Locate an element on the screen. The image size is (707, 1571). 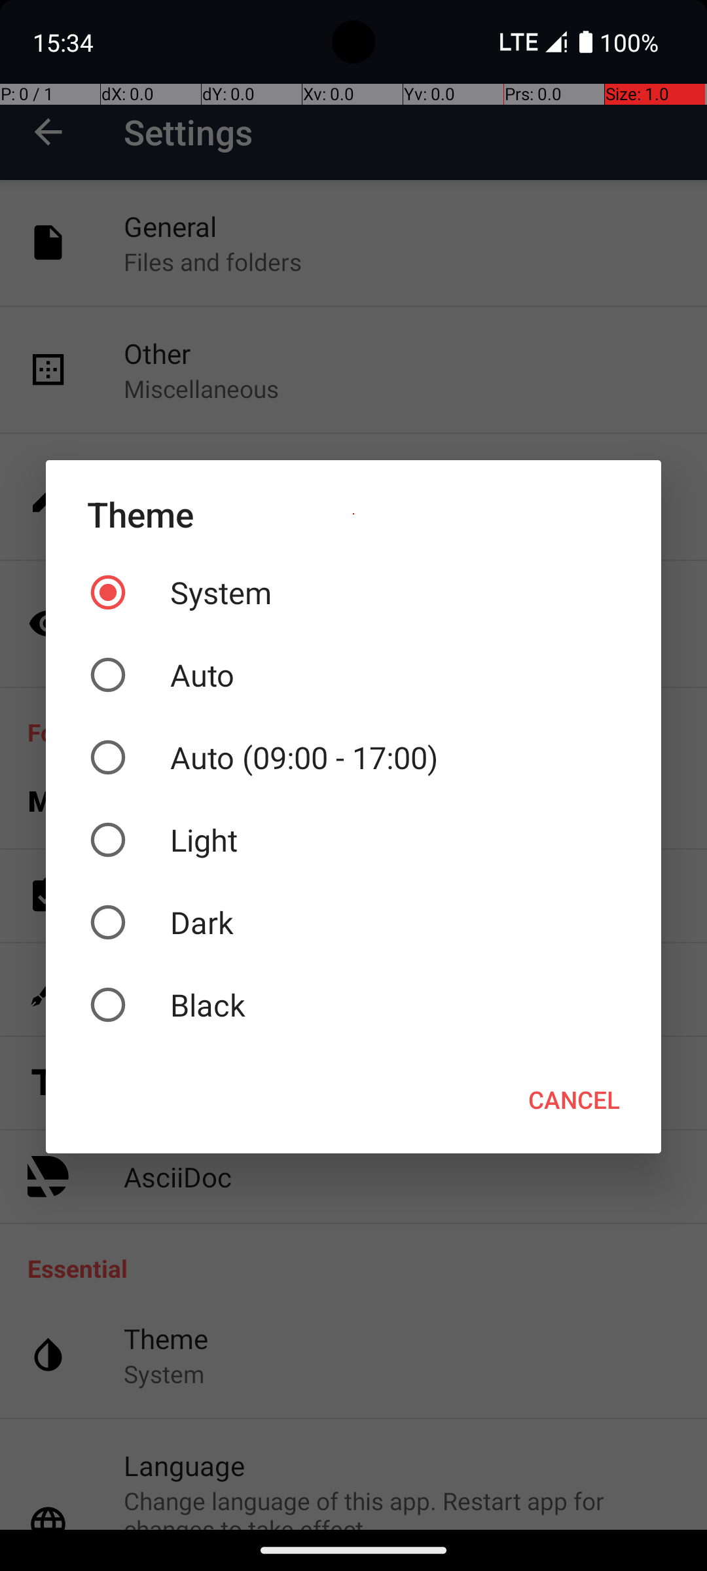
Auto (09:00 - 17:00) is located at coordinates (353, 757).